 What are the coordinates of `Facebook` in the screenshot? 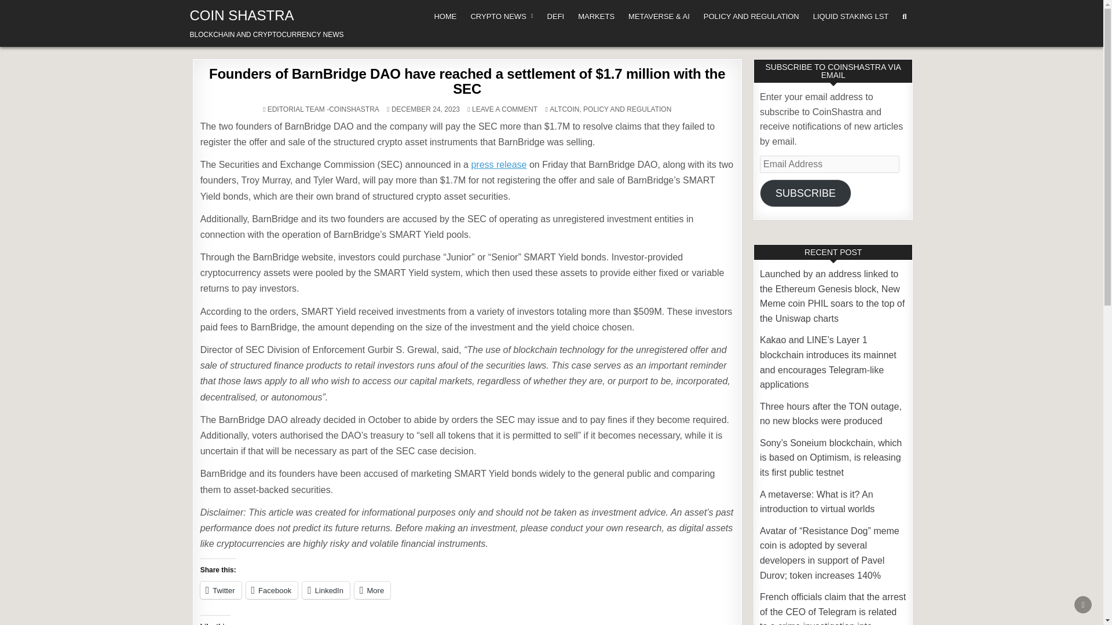 It's located at (272, 590).